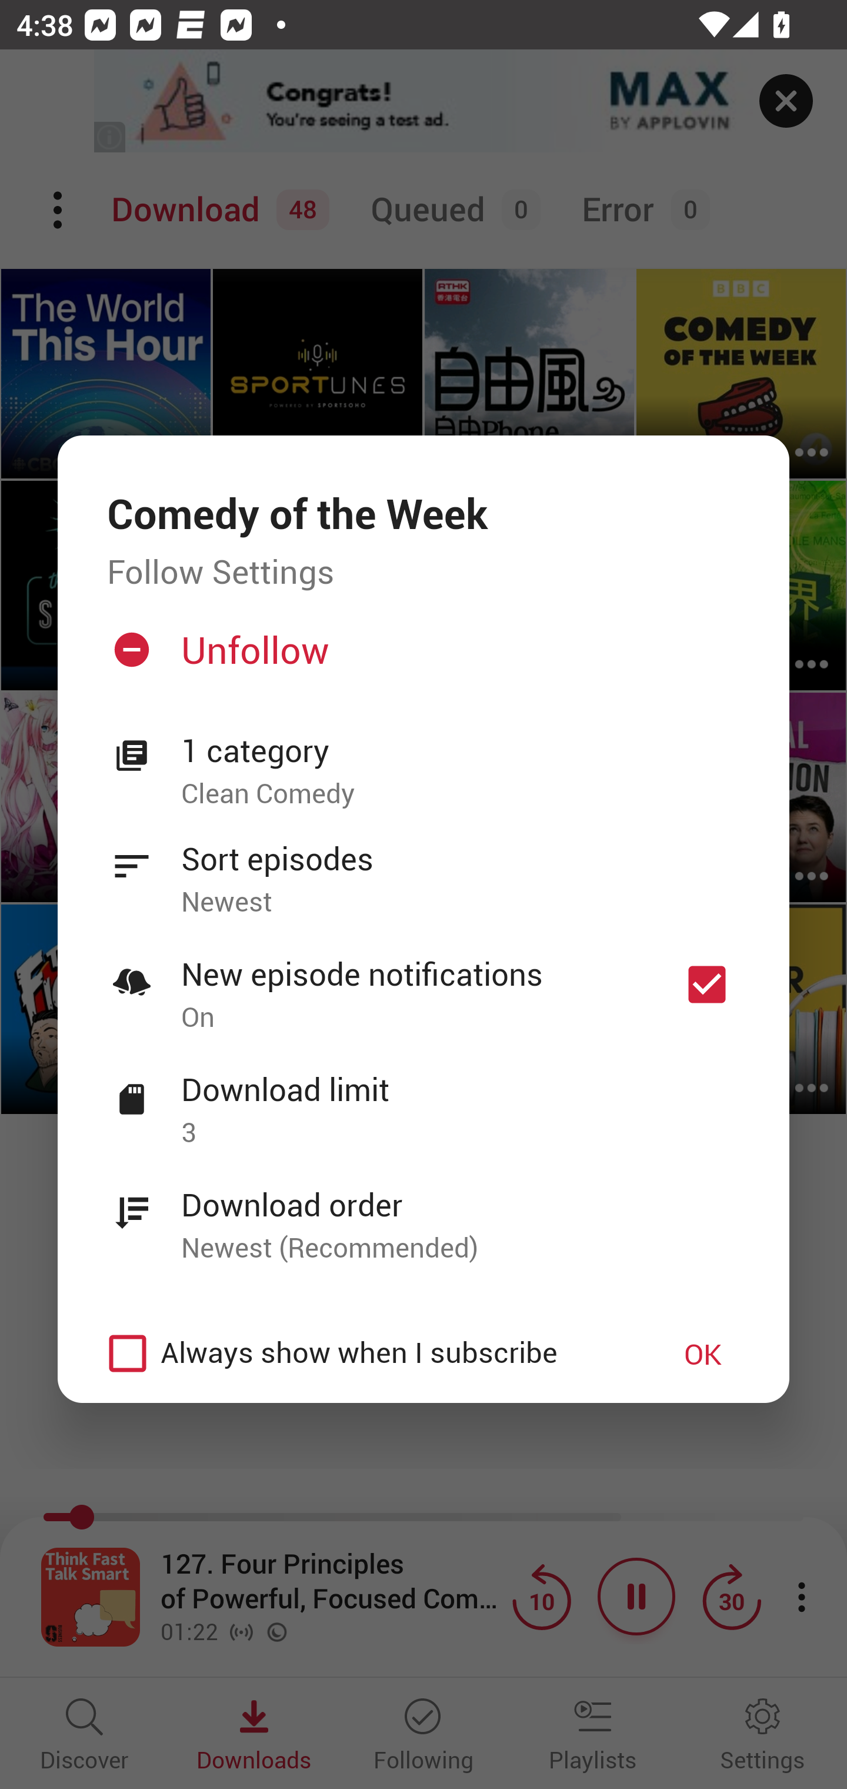  I want to click on OK, so click(703, 1354).